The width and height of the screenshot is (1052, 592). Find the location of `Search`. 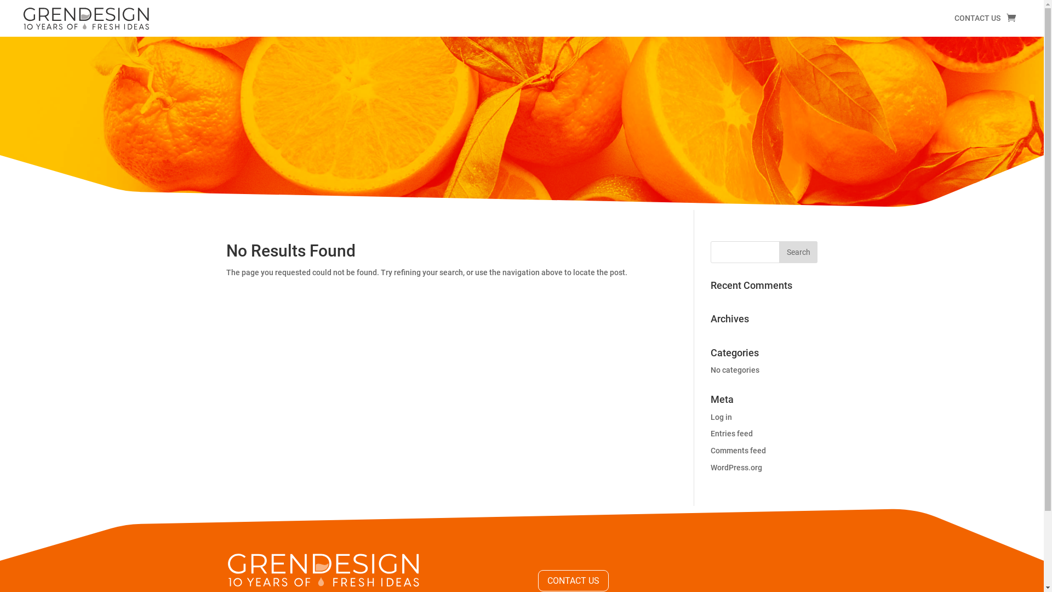

Search is located at coordinates (798, 252).